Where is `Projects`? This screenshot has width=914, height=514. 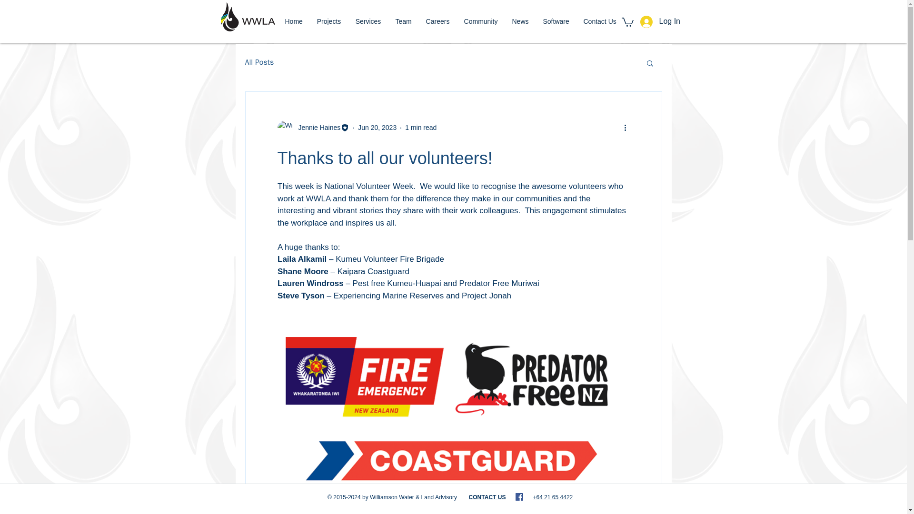
Projects is located at coordinates (328, 22).